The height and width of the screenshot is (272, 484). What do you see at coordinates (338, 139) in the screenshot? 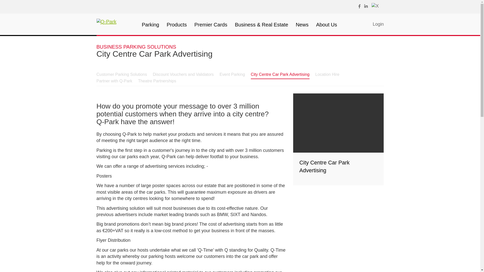
I see `City Centre Car Park Advertising` at bounding box center [338, 139].